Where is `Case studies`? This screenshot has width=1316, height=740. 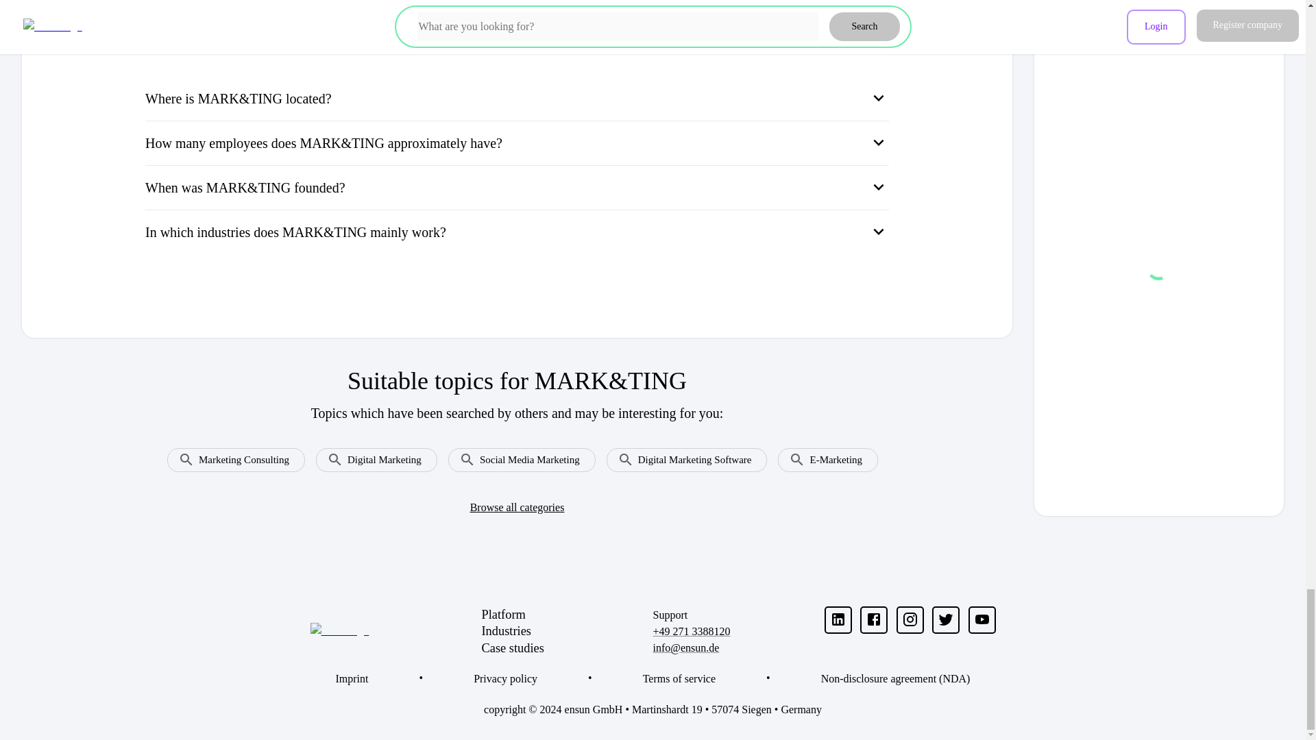 Case studies is located at coordinates (567, 648).